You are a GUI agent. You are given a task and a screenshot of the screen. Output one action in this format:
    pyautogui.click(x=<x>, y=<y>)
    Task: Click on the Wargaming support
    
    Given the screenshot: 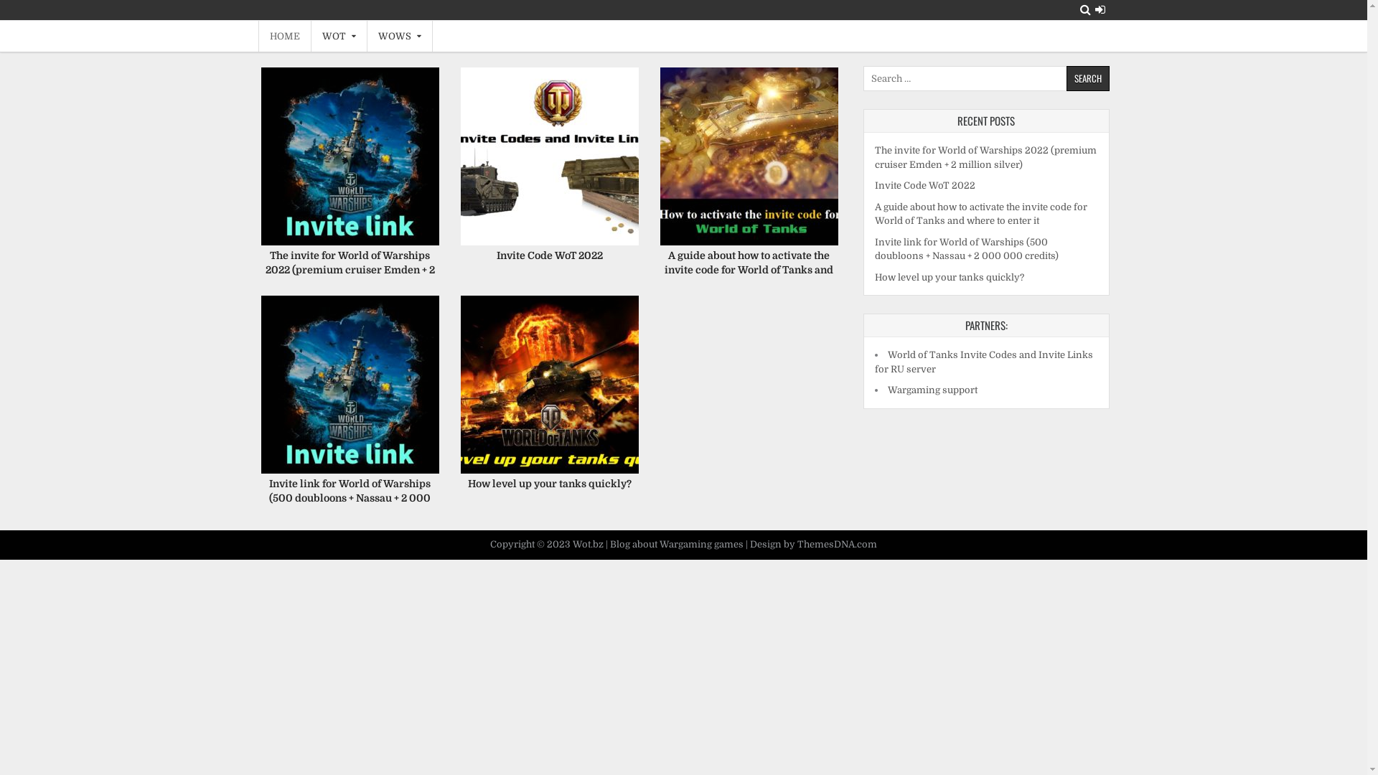 What is the action you would take?
    pyautogui.click(x=932, y=390)
    